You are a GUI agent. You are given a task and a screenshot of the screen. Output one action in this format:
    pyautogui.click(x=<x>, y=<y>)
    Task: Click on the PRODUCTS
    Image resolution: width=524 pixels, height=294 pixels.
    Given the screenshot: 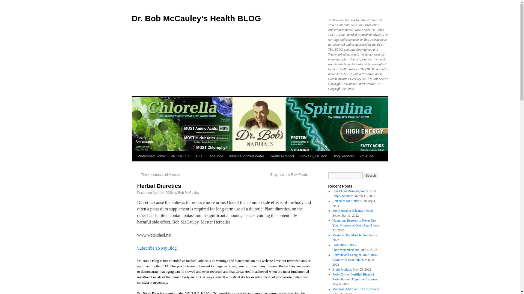 What is the action you would take?
    pyautogui.click(x=180, y=156)
    